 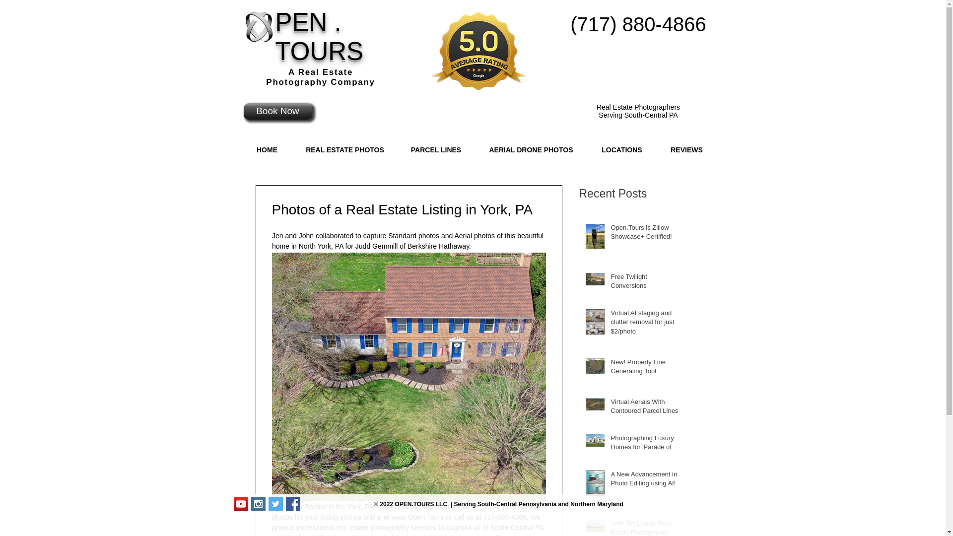 What do you see at coordinates (646, 283) in the screenshot?
I see `Free Twilight Conversions` at bounding box center [646, 283].